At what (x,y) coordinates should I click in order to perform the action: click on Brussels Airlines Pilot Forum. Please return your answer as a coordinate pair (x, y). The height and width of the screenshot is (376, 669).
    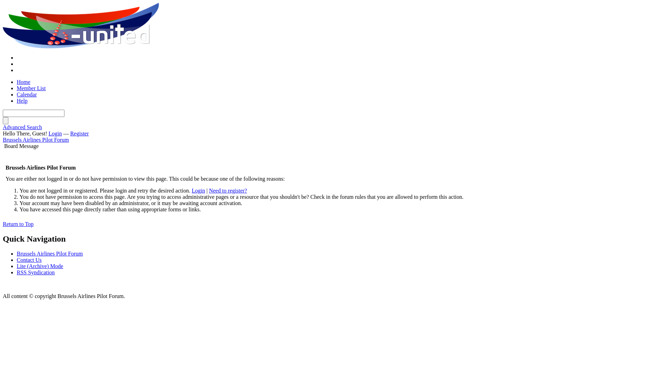
    Looking at the image, I should click on (81, 26).